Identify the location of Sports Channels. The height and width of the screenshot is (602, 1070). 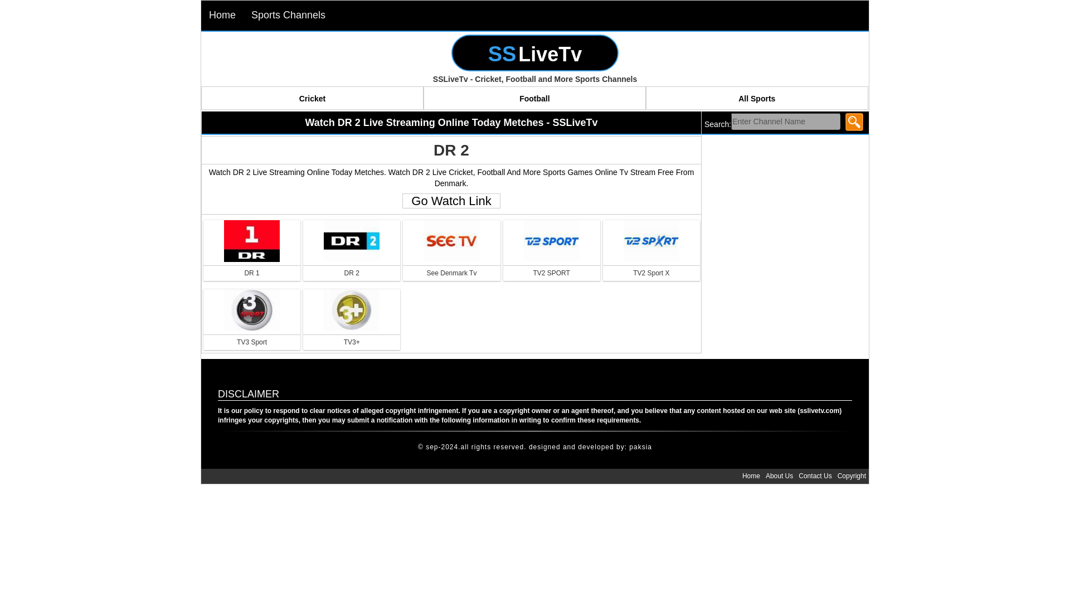
(288, 16).